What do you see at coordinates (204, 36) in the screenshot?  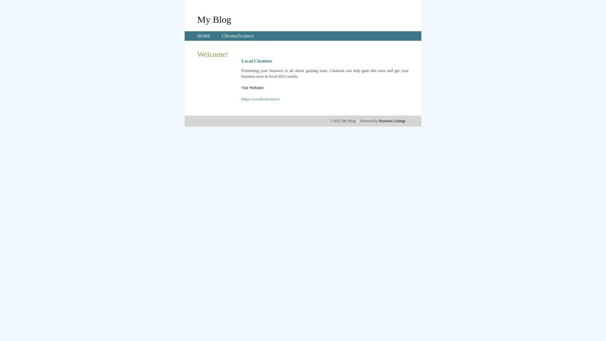 I see `HOME` at bounding box center [204, 36].